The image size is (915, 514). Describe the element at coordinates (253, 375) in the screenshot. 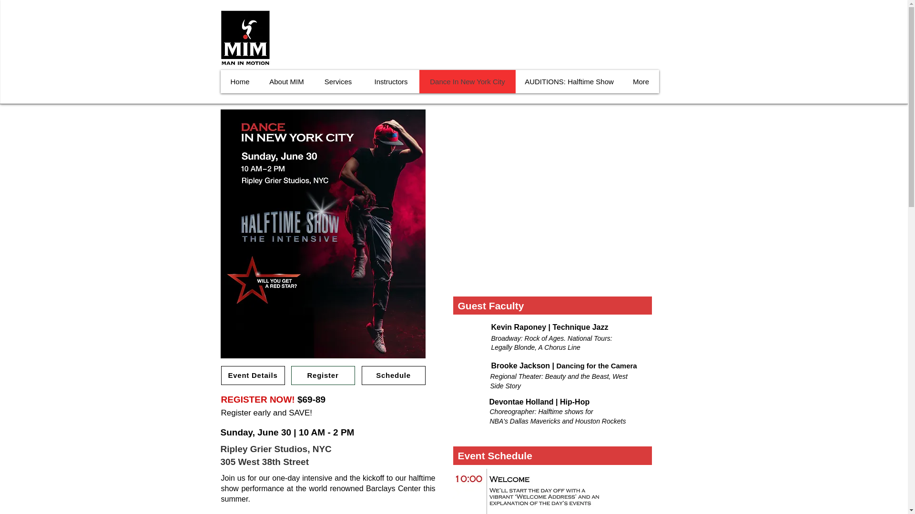

I see `Event Details` at that location.